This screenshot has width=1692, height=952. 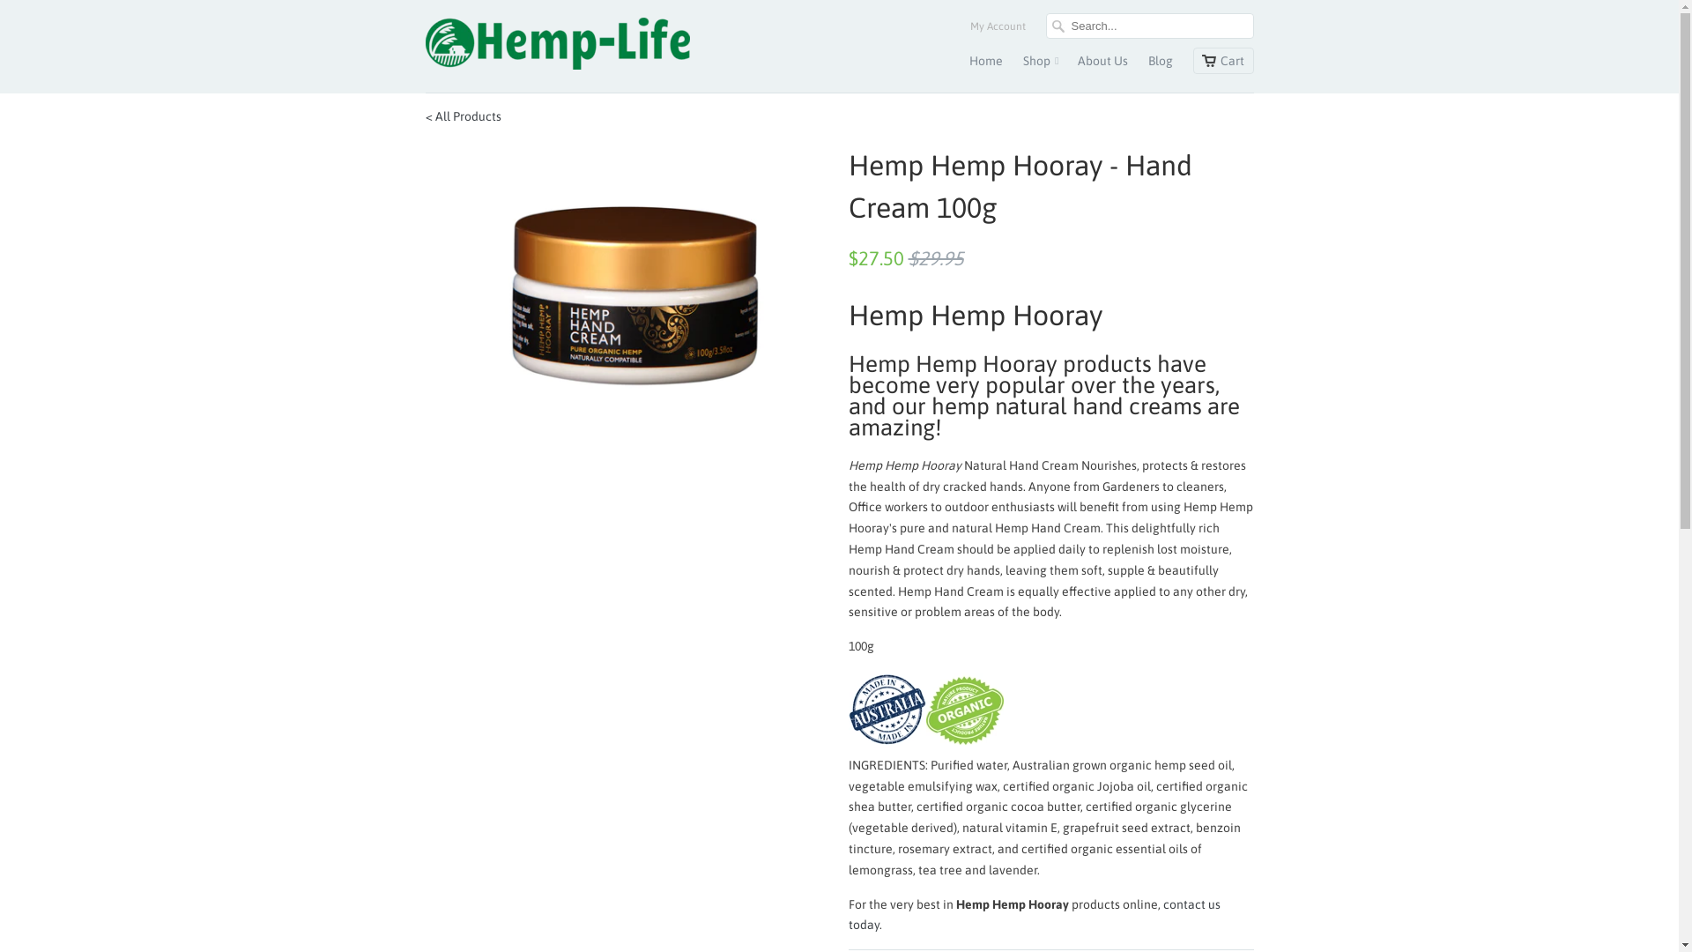 What do you see at coordinates (463, 116) in the screenshot?
I see `< All Products` at bounding box center [463, 116].